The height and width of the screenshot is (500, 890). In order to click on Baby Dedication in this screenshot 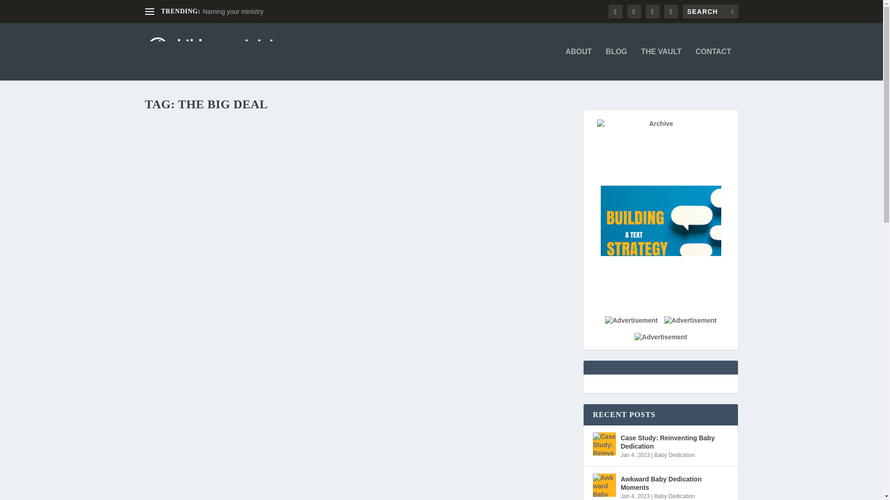, I will do `click(674, 496)`.